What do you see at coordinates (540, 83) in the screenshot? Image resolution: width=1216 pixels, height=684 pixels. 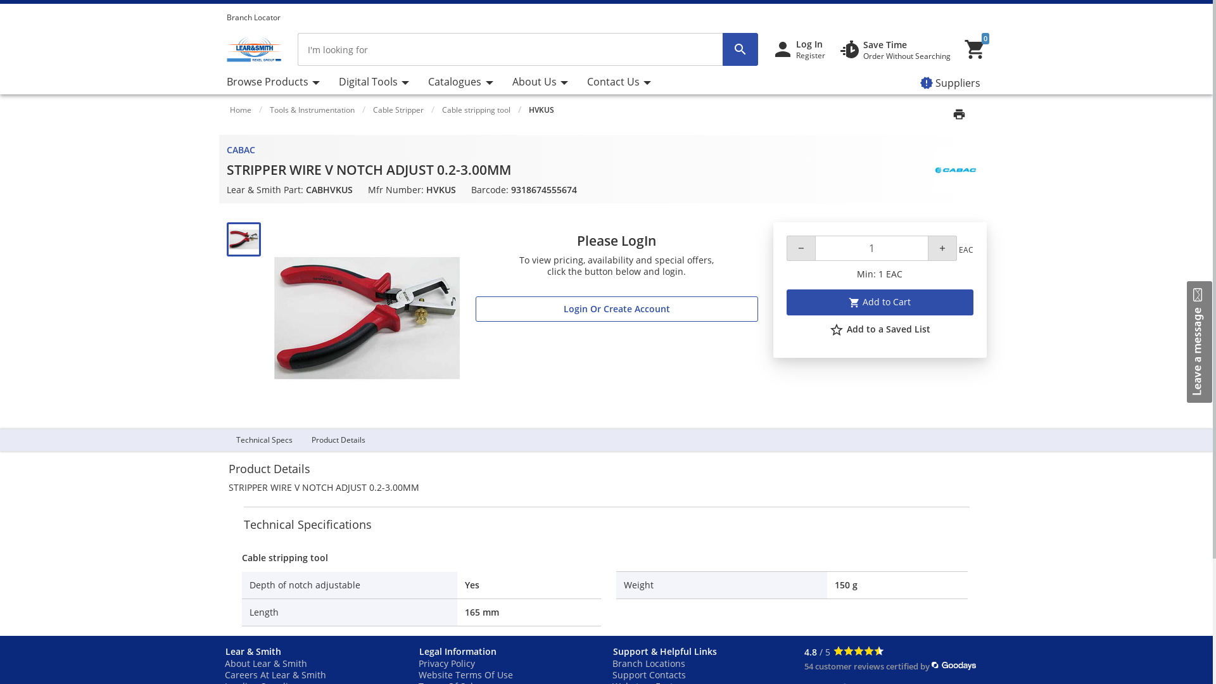 I see `About Us` at bounding box center [540, 83].